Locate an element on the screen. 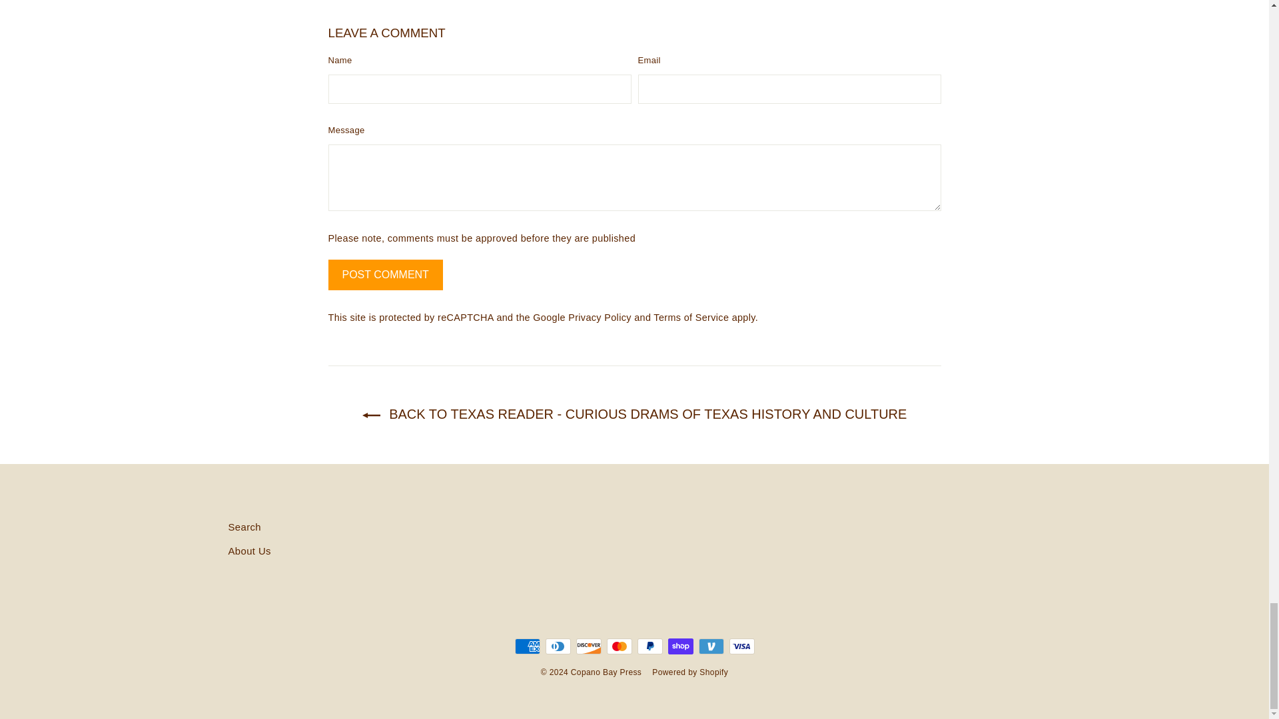  Mastercard is located at coordinates (619, 646).